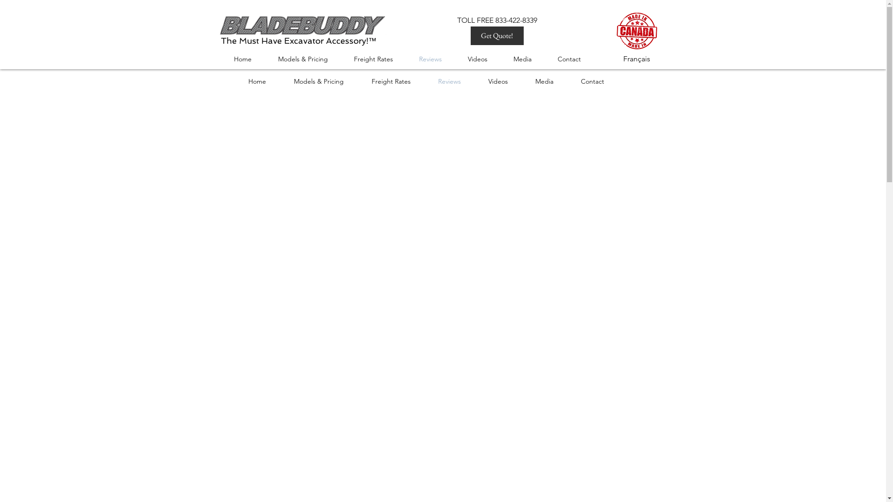  I want to click on Reviews, so click(456, 81).